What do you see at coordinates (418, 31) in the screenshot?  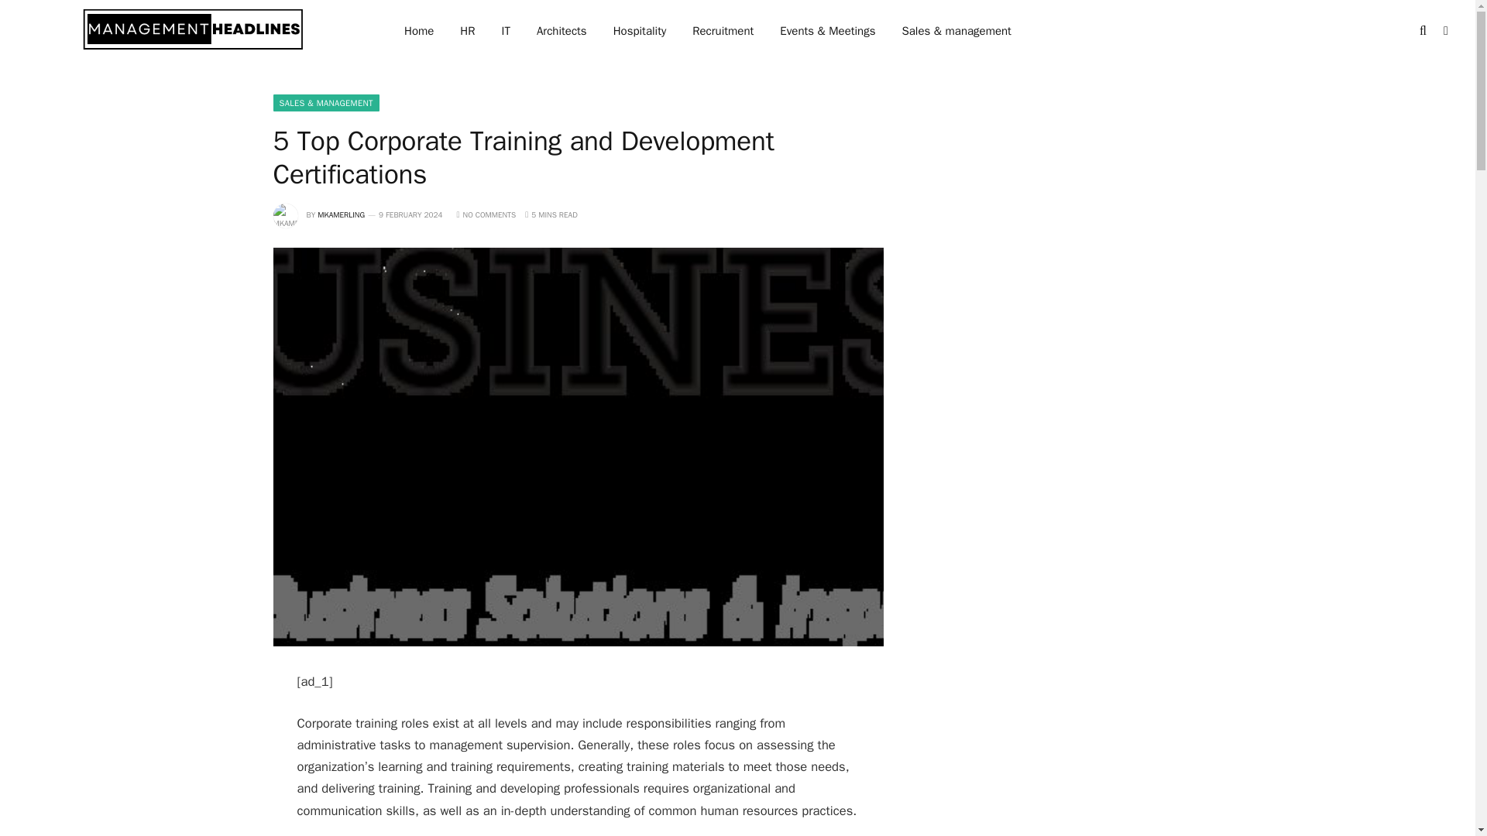 I see `Home` at bounding box center [418, 31].